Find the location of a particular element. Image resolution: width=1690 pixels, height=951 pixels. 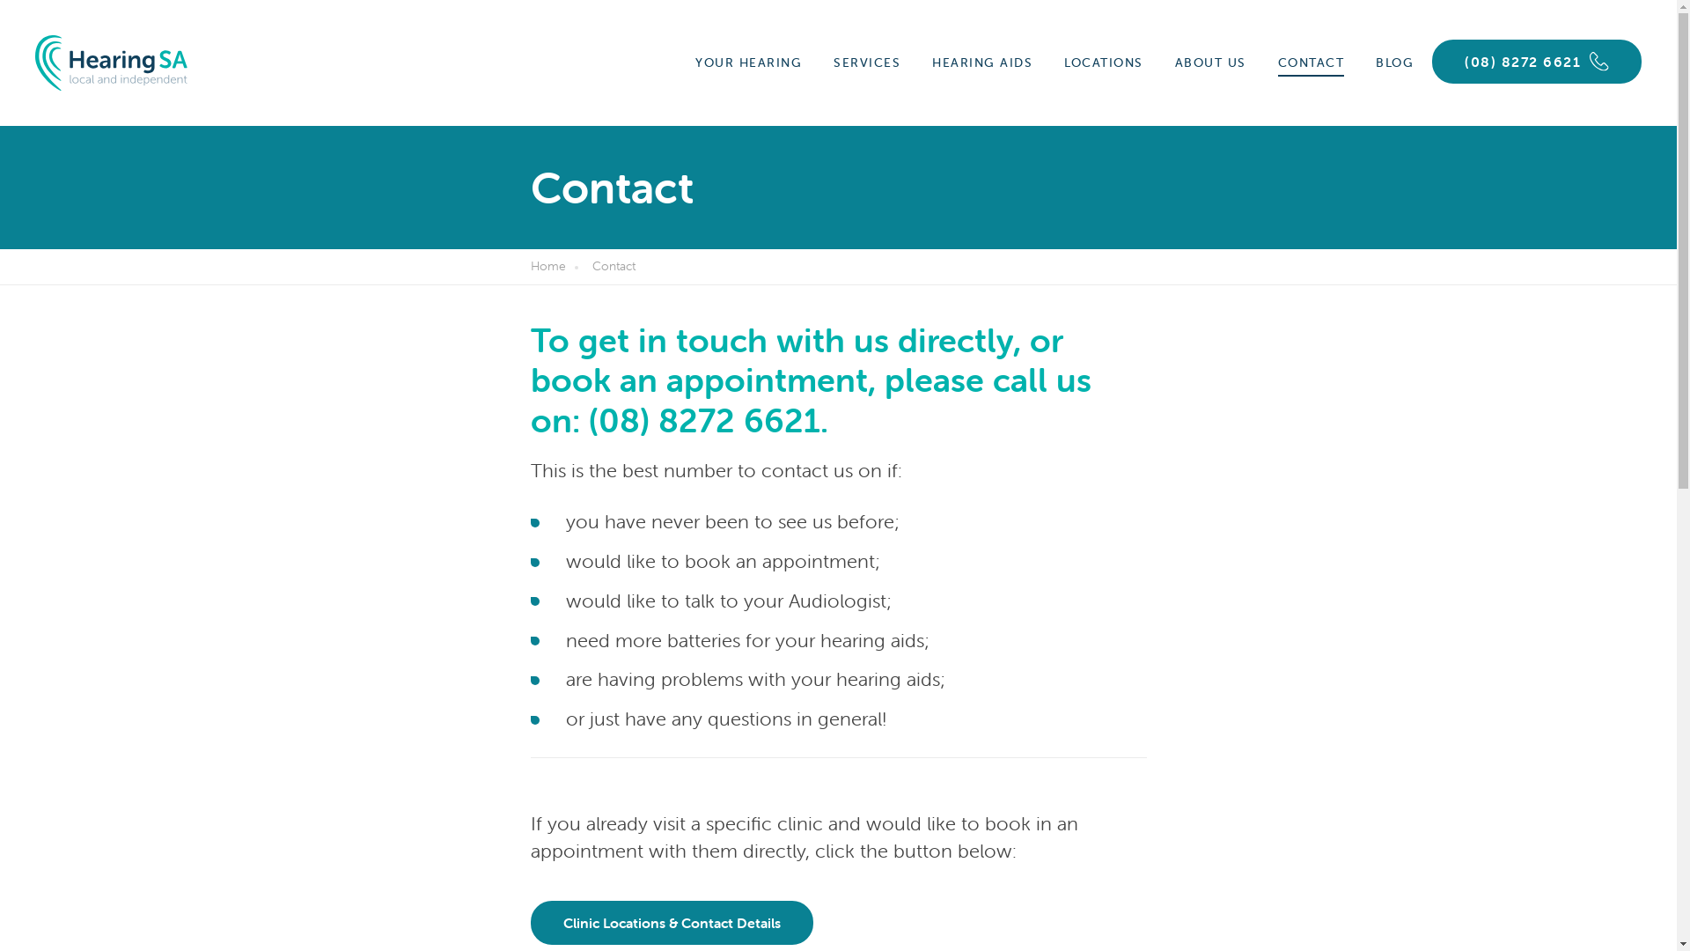

CONTACT is located at coordinates (1312, 63).